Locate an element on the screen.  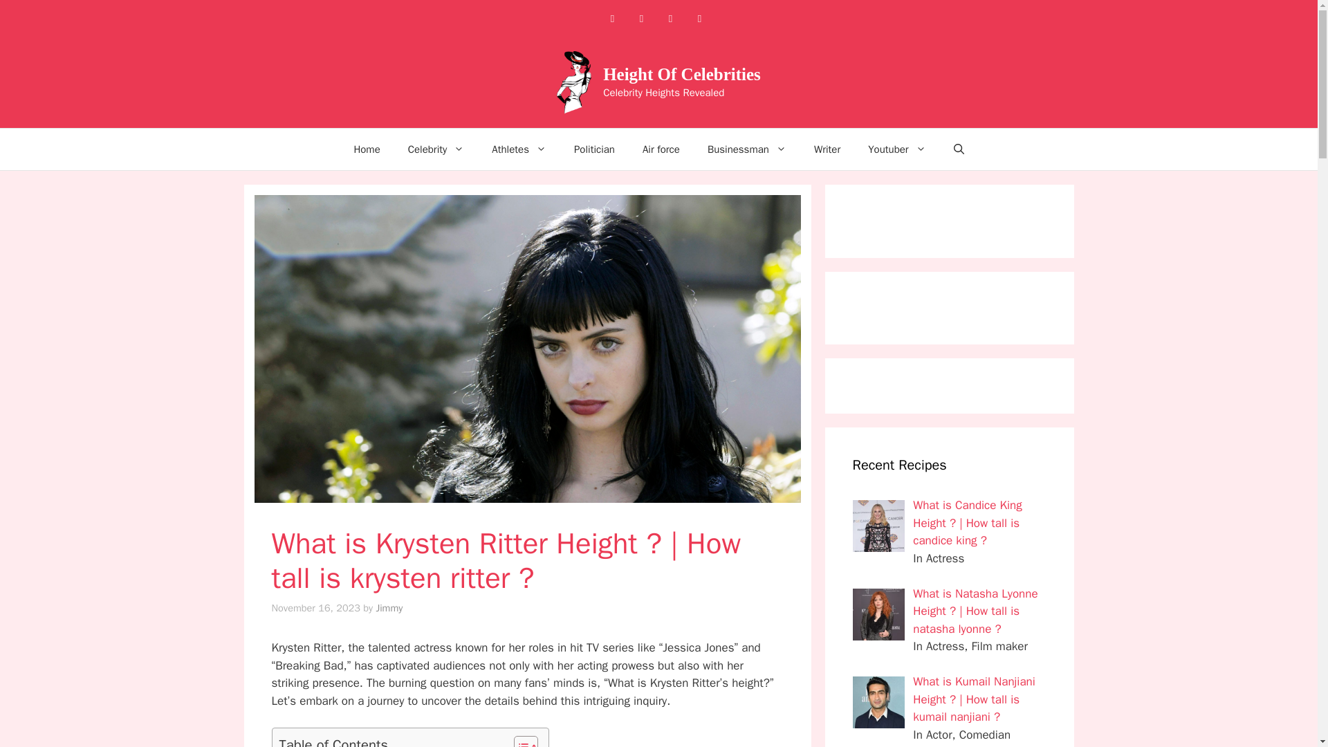
Businessman is located at coordinates (747, 149).